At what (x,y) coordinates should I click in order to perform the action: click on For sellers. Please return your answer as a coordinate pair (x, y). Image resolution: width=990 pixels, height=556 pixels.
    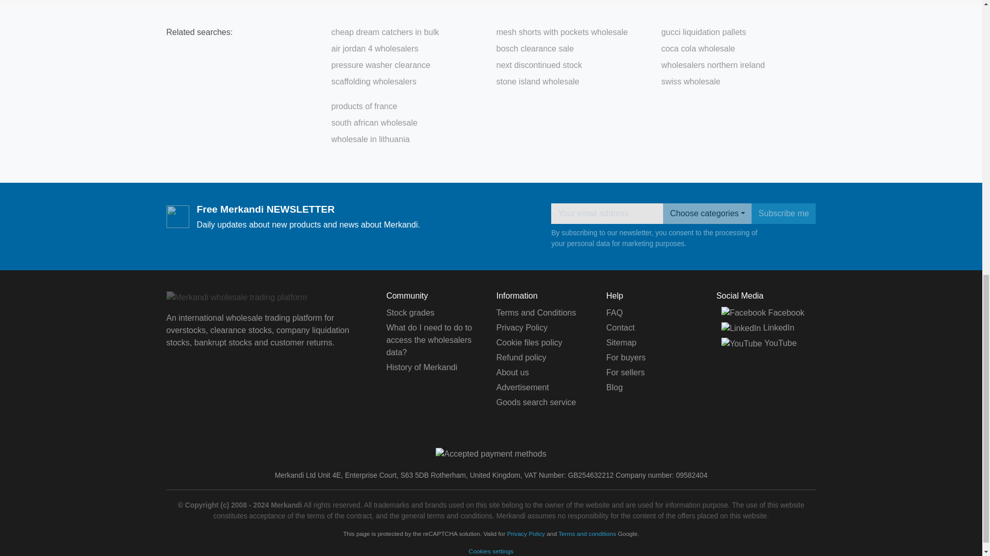
    Looking at the image, I should click on (625, 372).